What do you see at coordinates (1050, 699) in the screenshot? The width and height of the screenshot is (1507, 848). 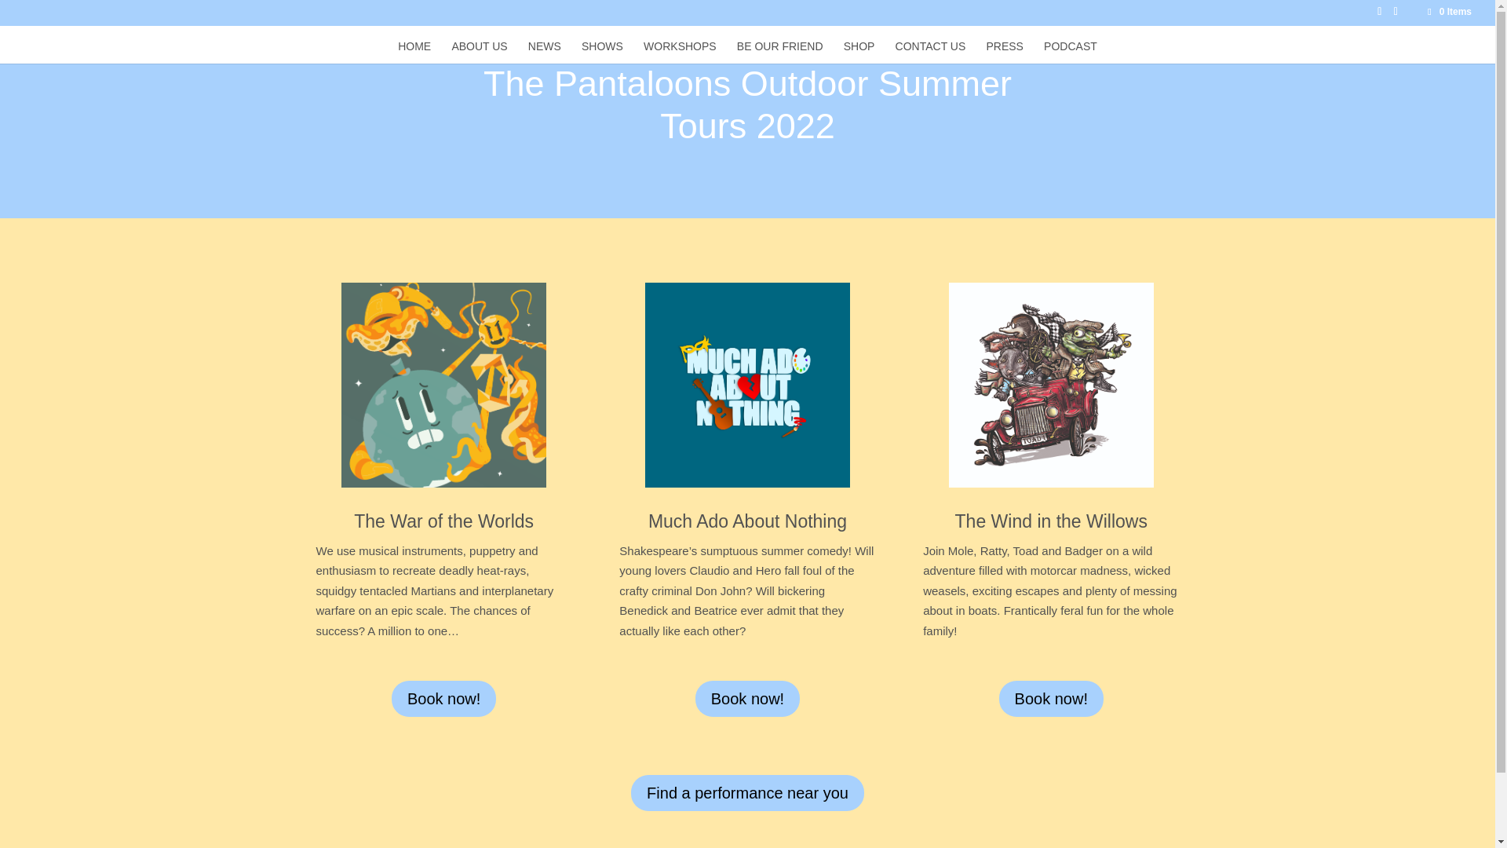 I see `Book now!` at bounding box center [1050, 699].